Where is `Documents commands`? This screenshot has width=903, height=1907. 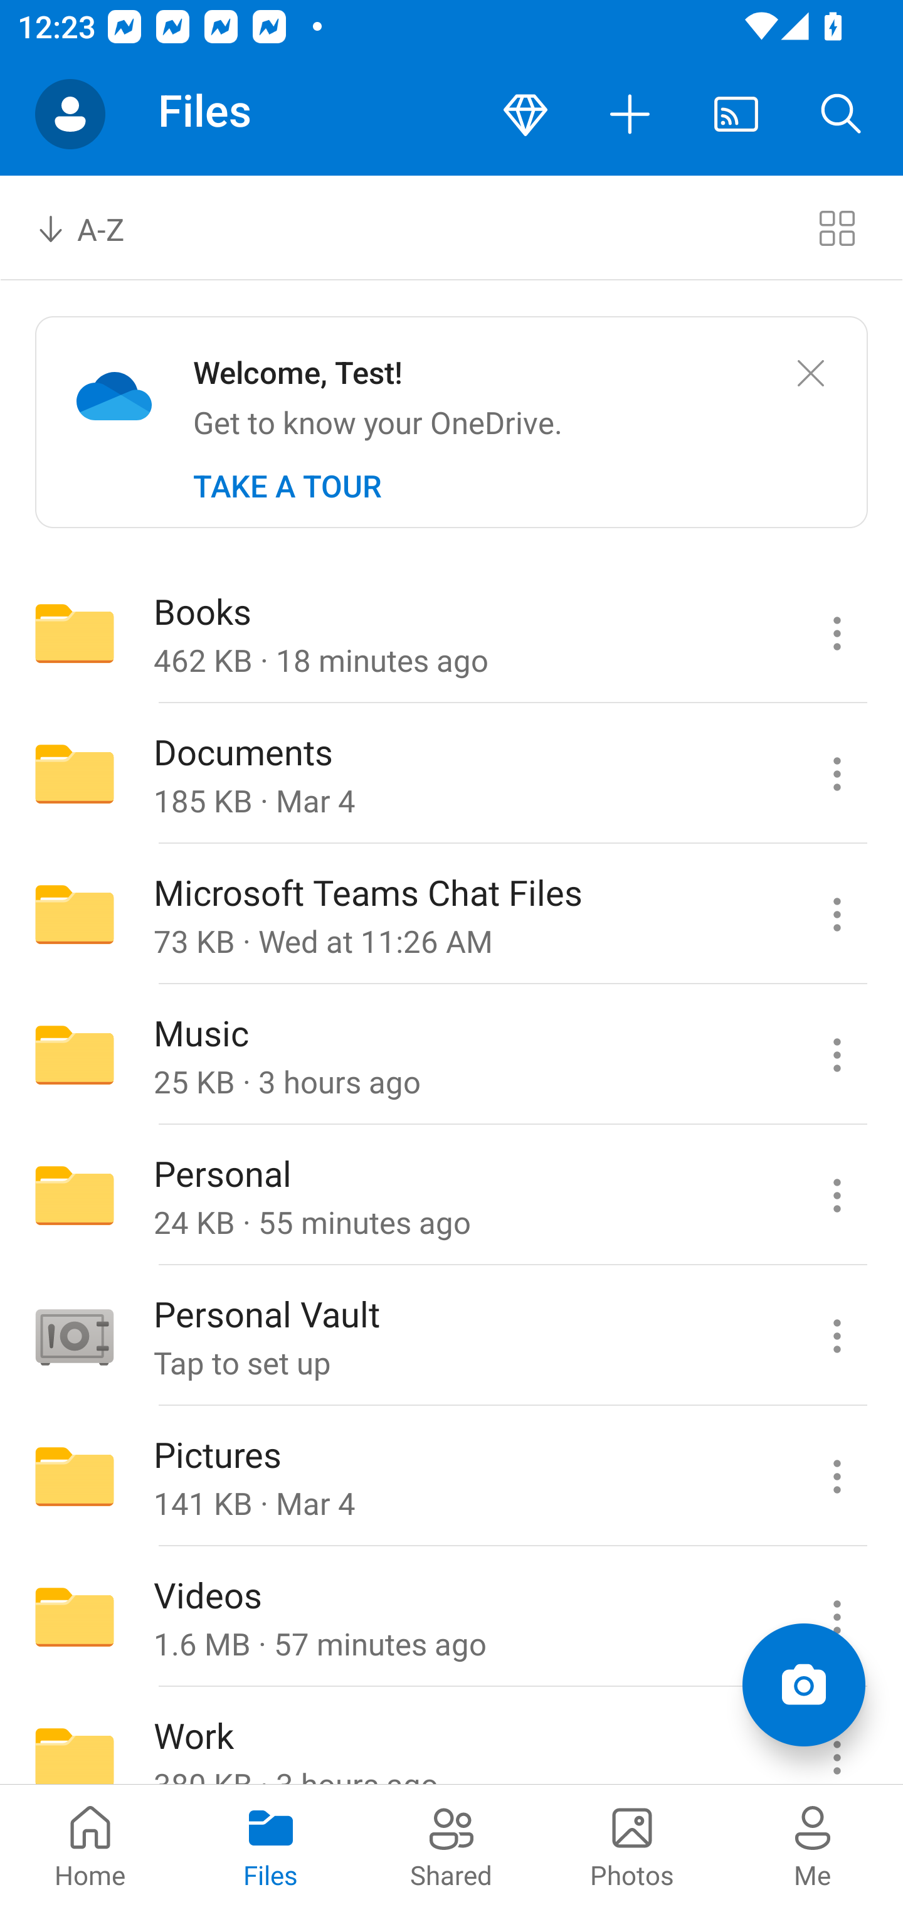
Documents commands is located at coordinates (837, 774).